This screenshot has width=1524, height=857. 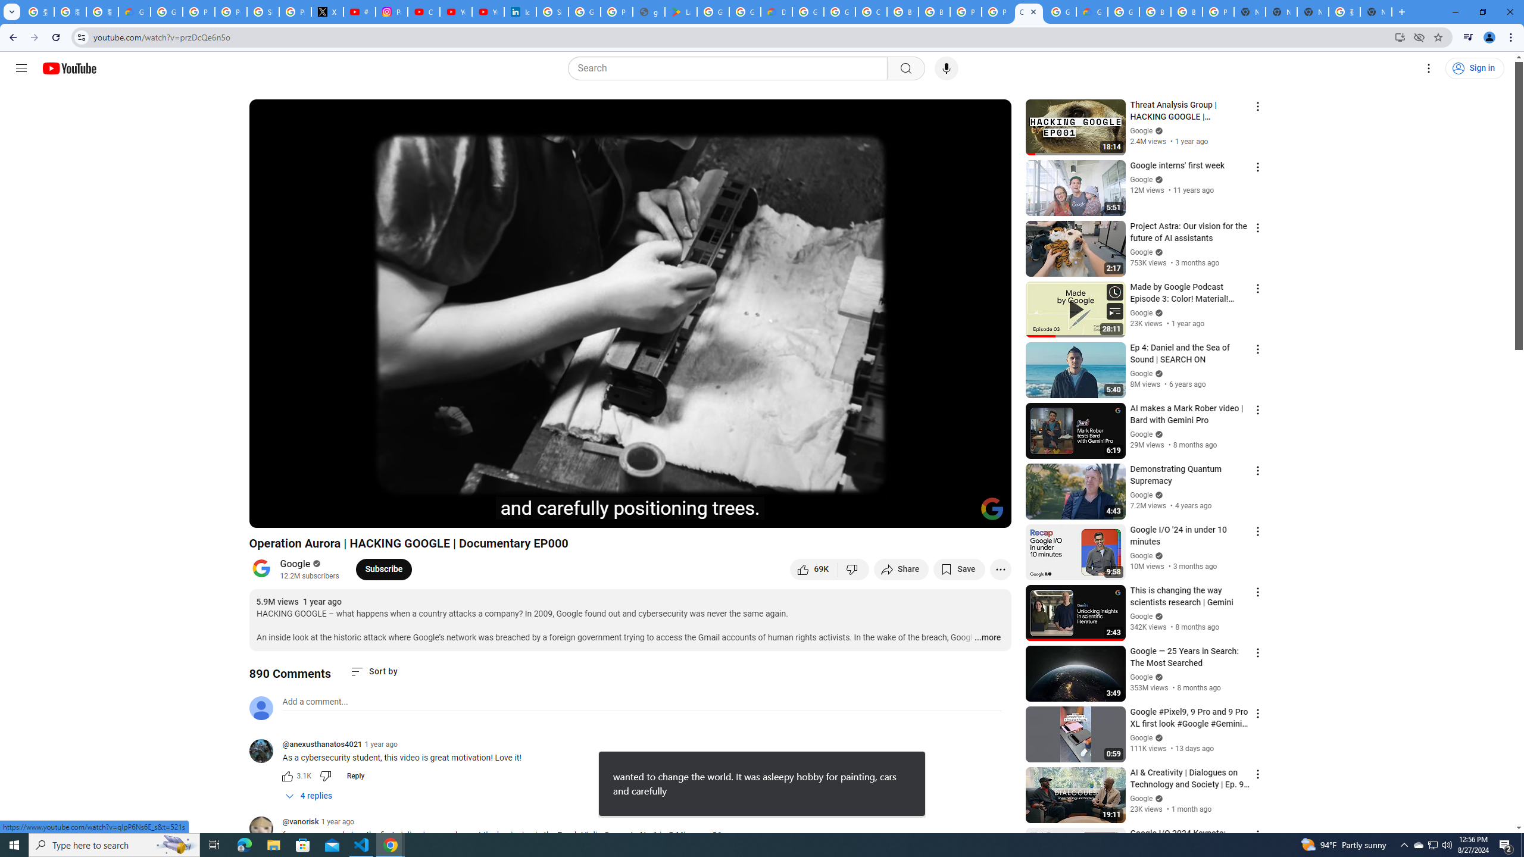 I want to click on Next (SHIFT+n), so click(x=298, y=514).